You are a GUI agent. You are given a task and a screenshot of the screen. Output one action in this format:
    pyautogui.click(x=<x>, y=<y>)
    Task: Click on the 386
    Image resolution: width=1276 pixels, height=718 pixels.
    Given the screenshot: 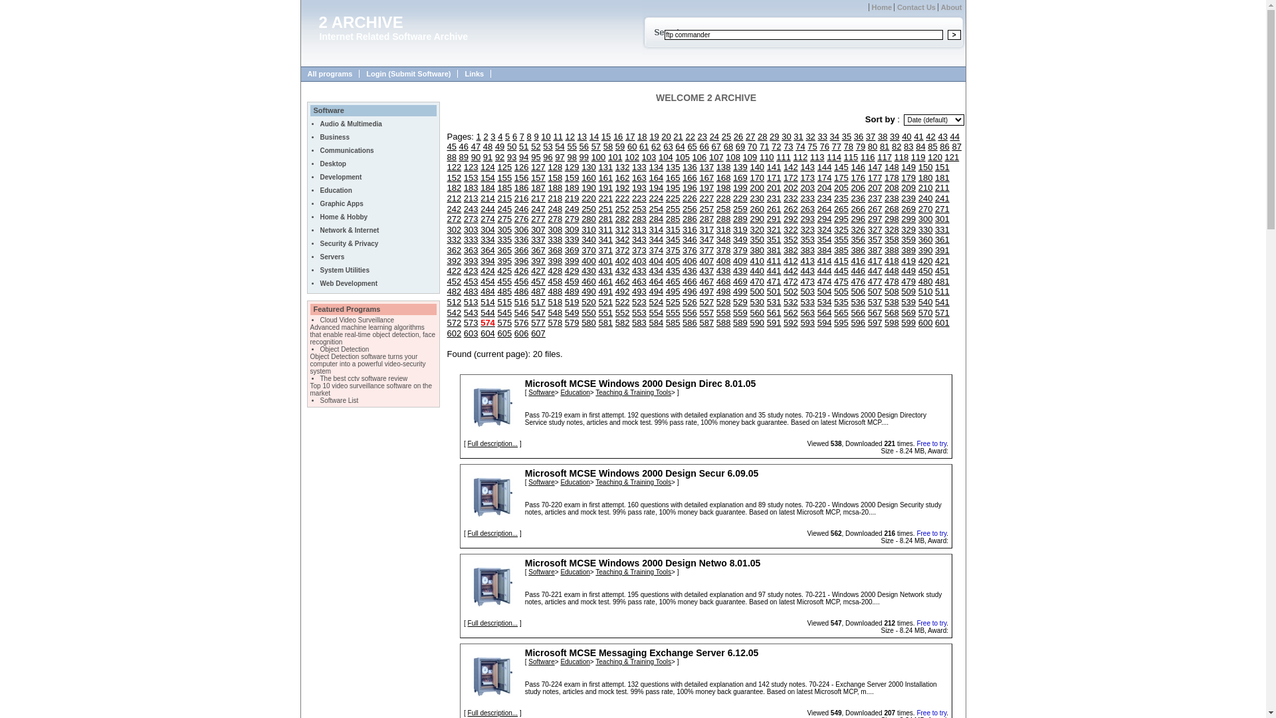 What is the action you would take?
    pyautogui.click(x=858, y=250)
    